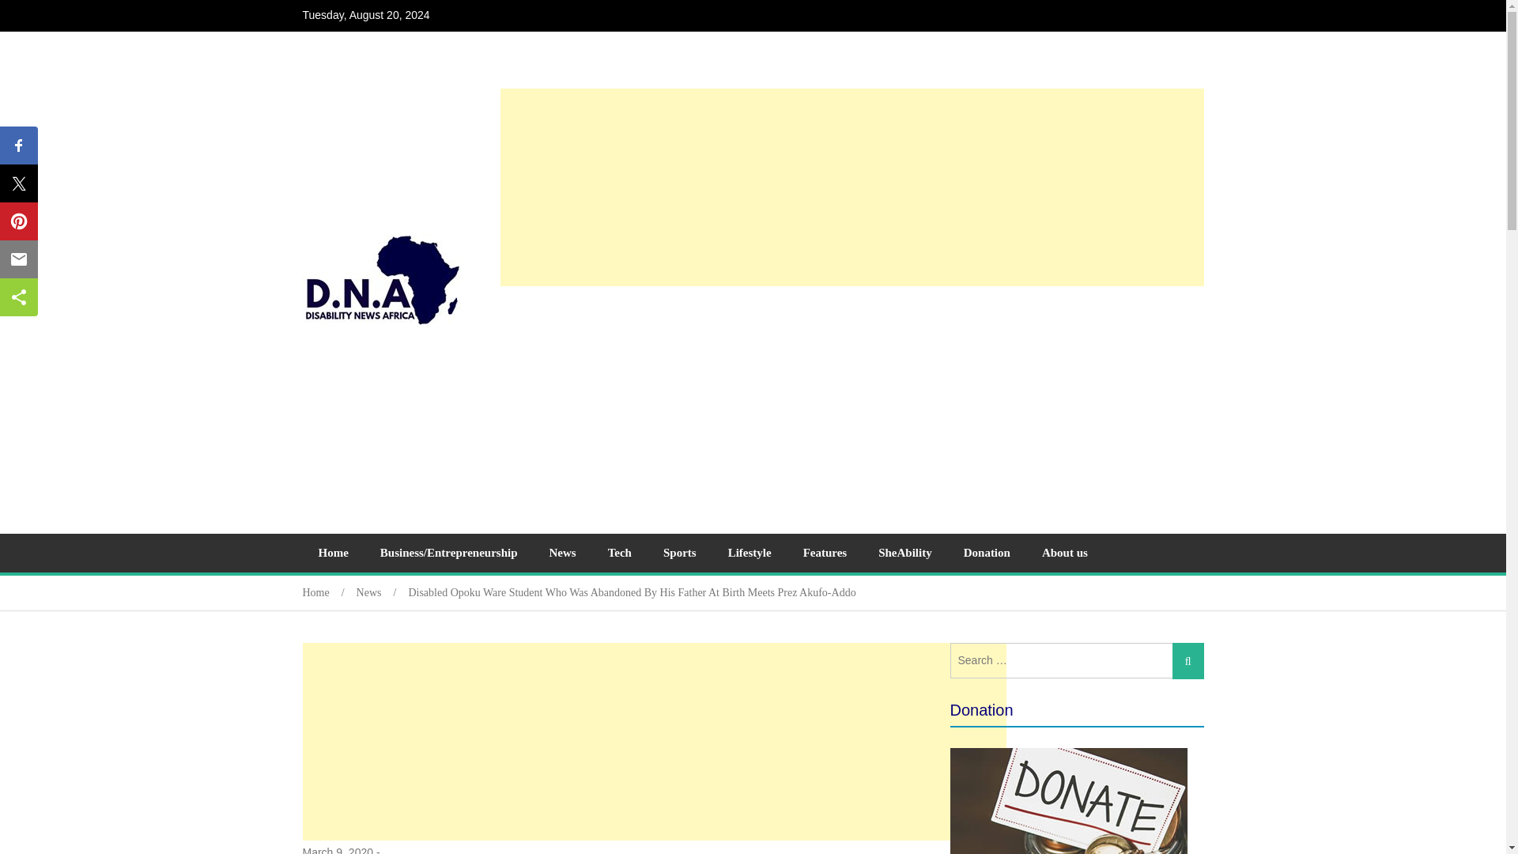 This screenshot has height=854, width=1518. What do you see at coordinates (750, 553) in the screenshot?
I see `Lifestyle` at bounding box center [750, 553].